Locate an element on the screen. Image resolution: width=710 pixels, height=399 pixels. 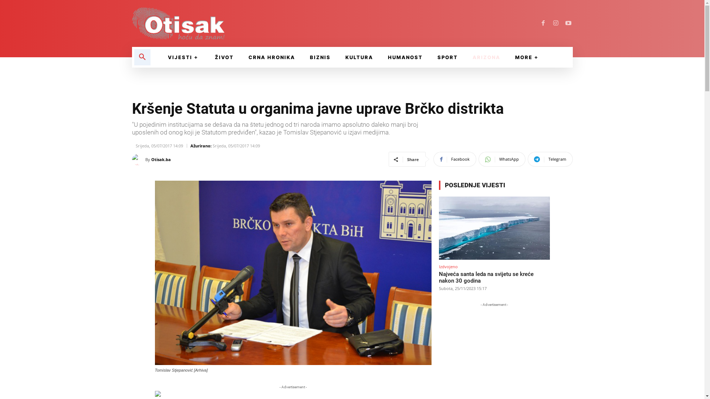
ARIZONA is located at coordinates (487, 57).